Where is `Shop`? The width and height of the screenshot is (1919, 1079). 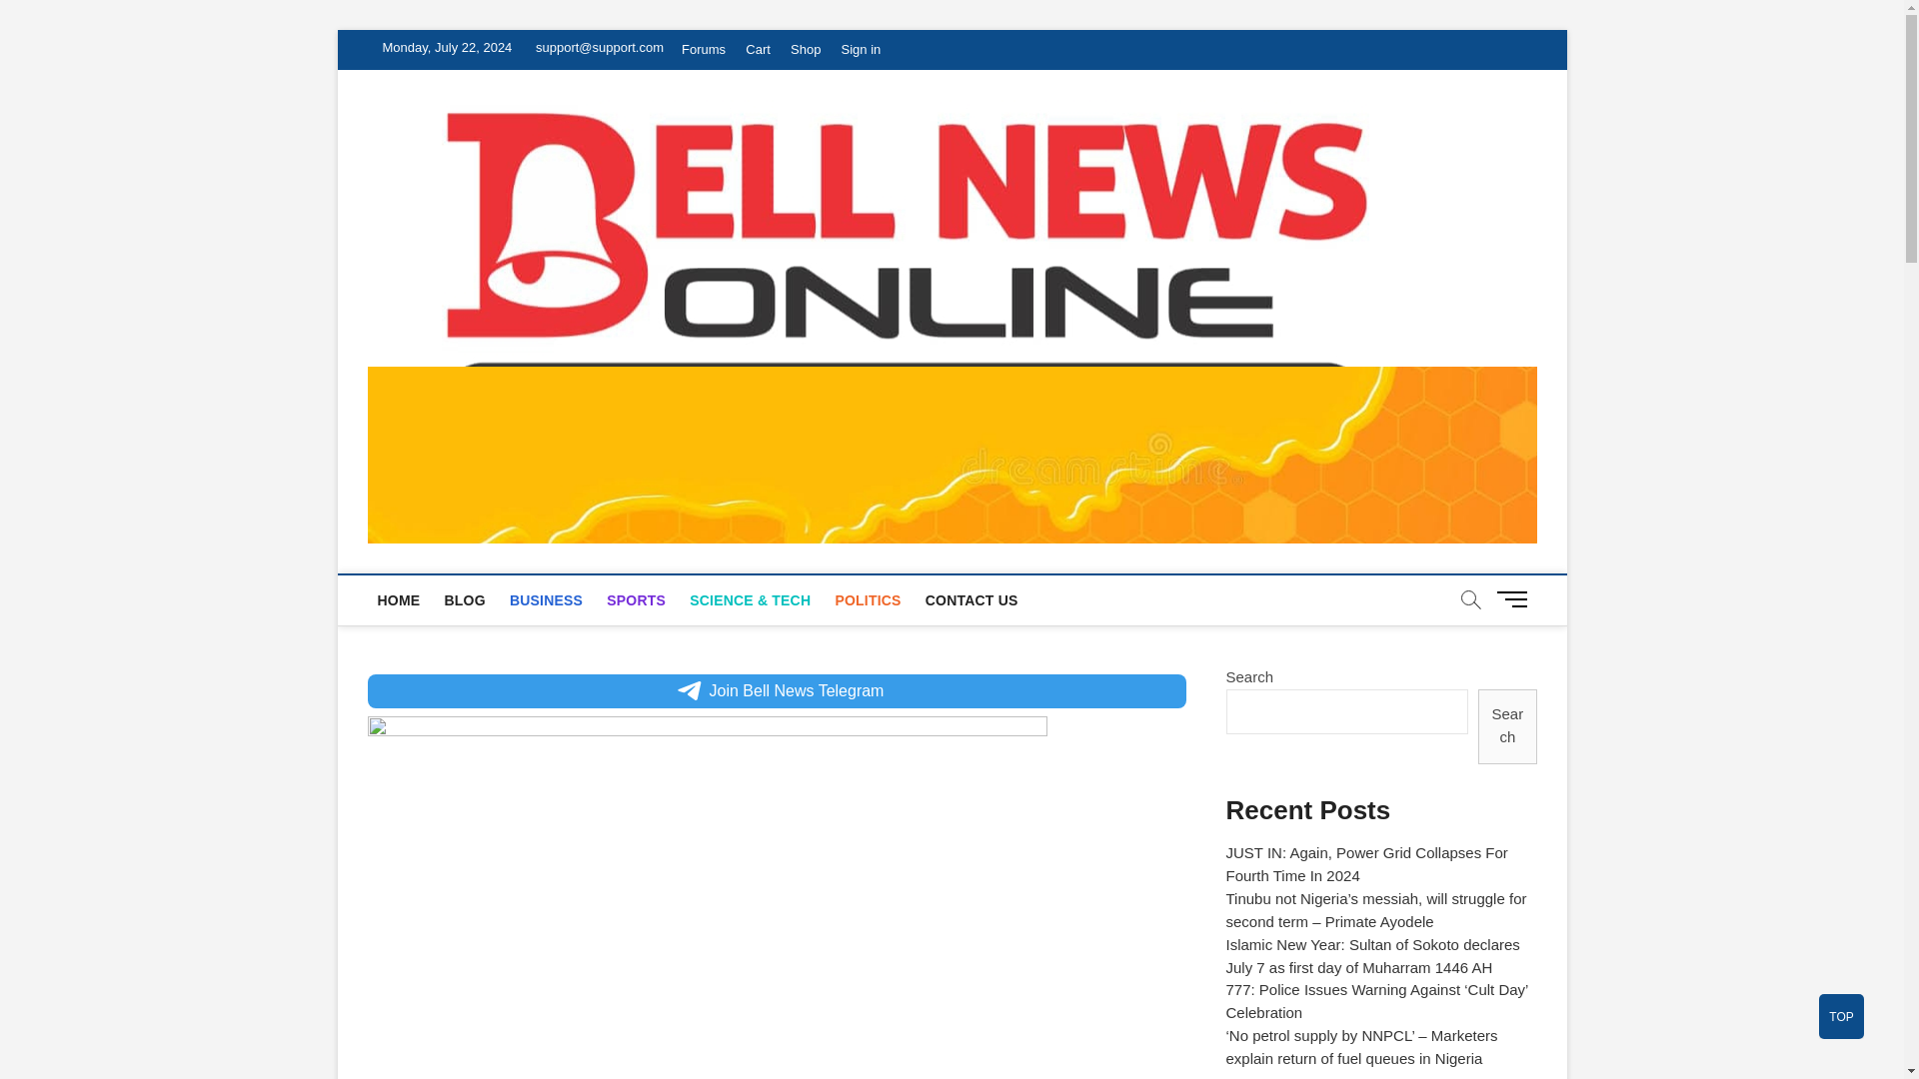 Shop is located at coordinates (806, 50).